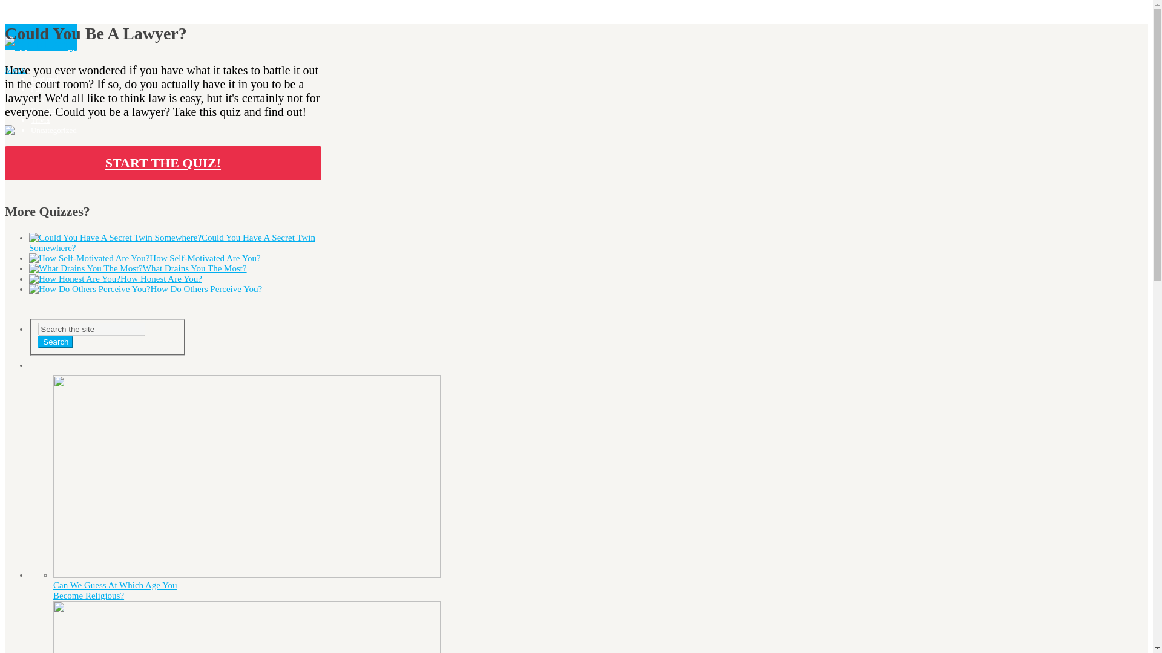  I want to click on Could You Have A Secret Twin Somewhere?, so click(172, 242).